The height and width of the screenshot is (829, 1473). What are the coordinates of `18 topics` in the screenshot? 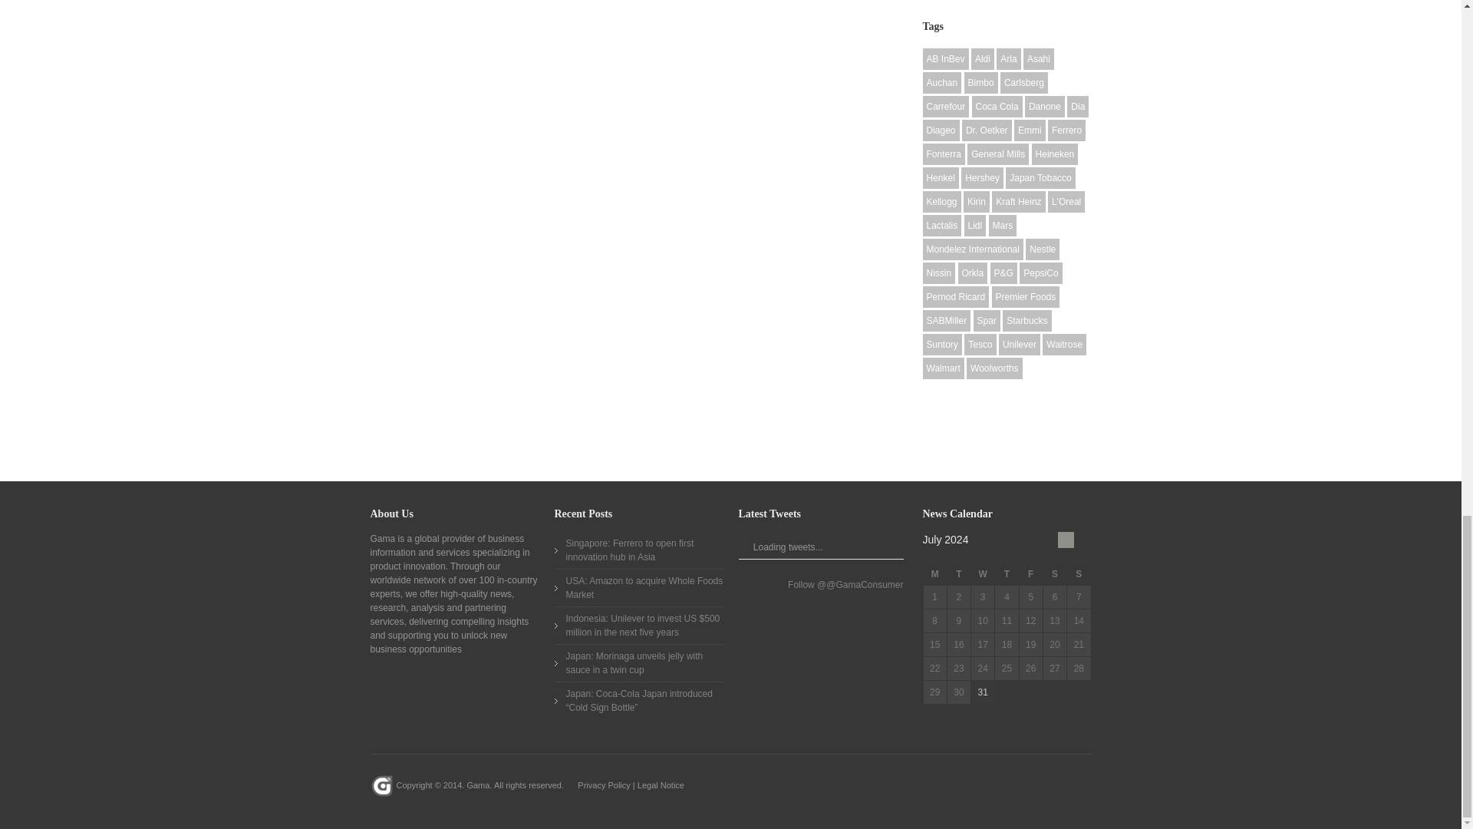 It's located at (944, 58).